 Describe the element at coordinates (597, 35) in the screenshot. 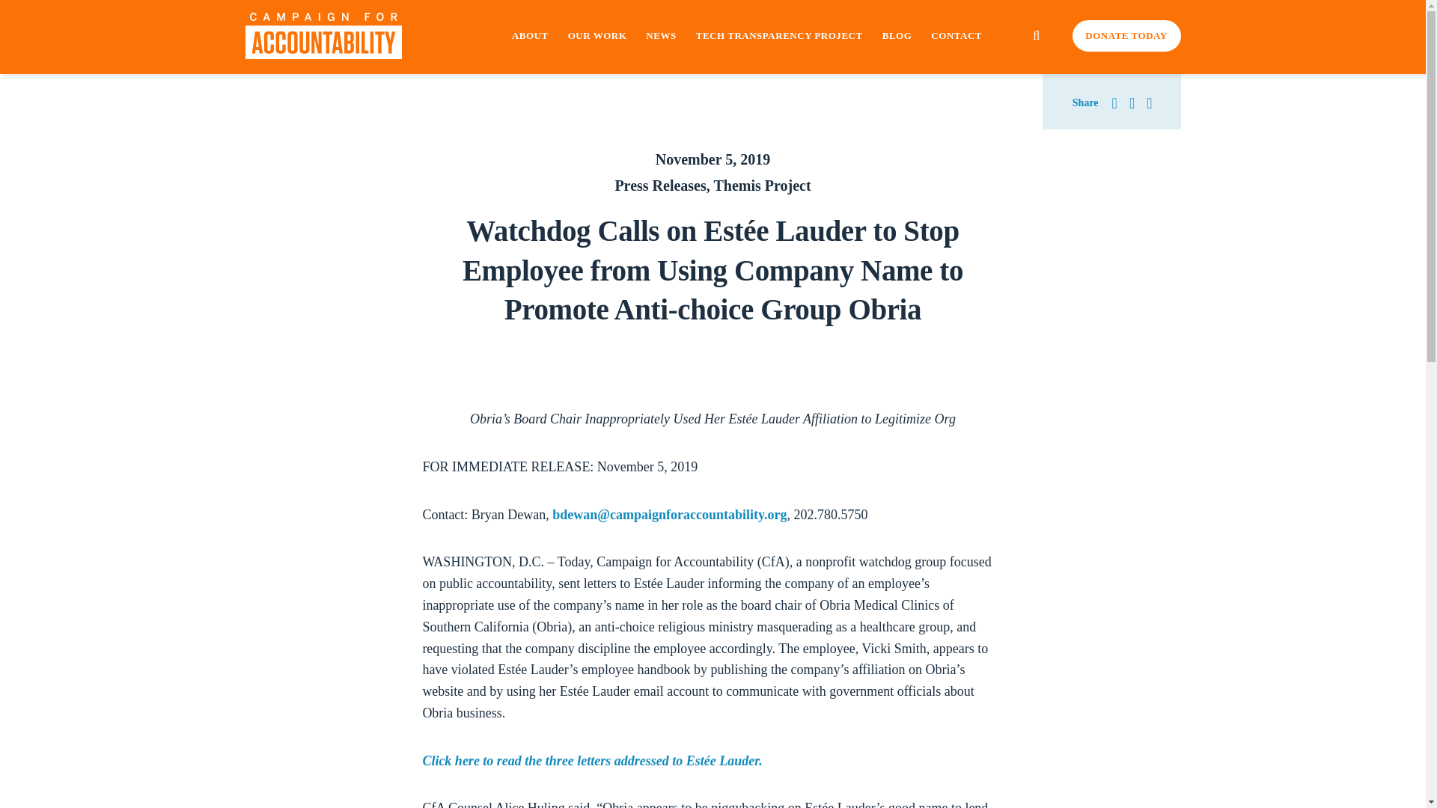

I see `OUR WORK` at that location.